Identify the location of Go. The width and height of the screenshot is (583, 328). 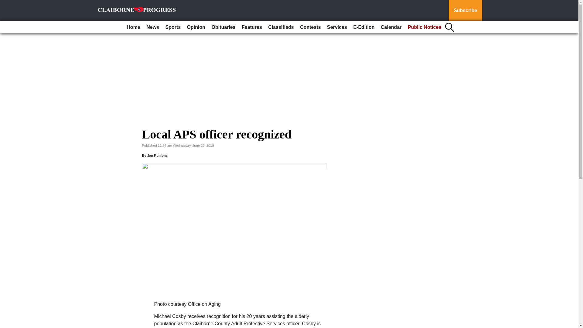
(5, 4).